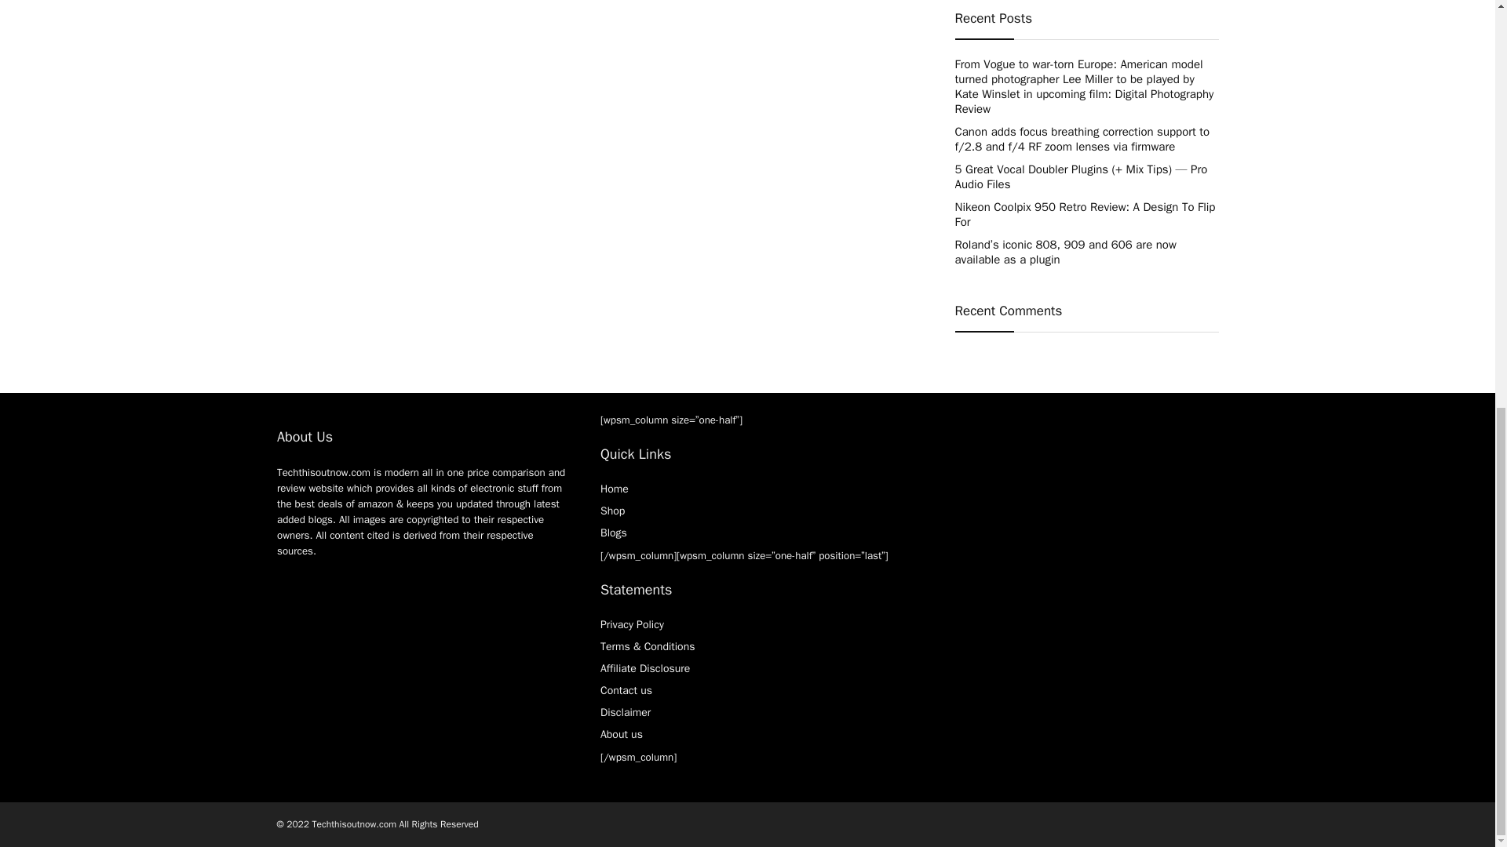 Image resolution: width=1507 pixels, height=847 pixels. What do you see at coordinates (645, 668) in the screenshot?
I see `Affiliate Disclosure` at bounding box center [645, 668].